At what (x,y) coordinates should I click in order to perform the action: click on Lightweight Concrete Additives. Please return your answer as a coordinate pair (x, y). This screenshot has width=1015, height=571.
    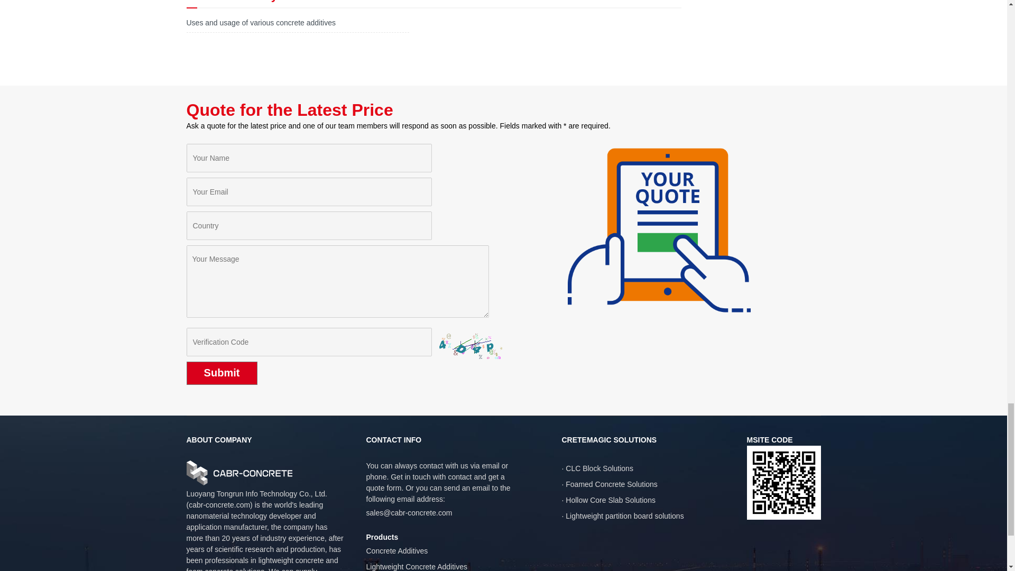
    Looking at the image, I should click on (416, 567).